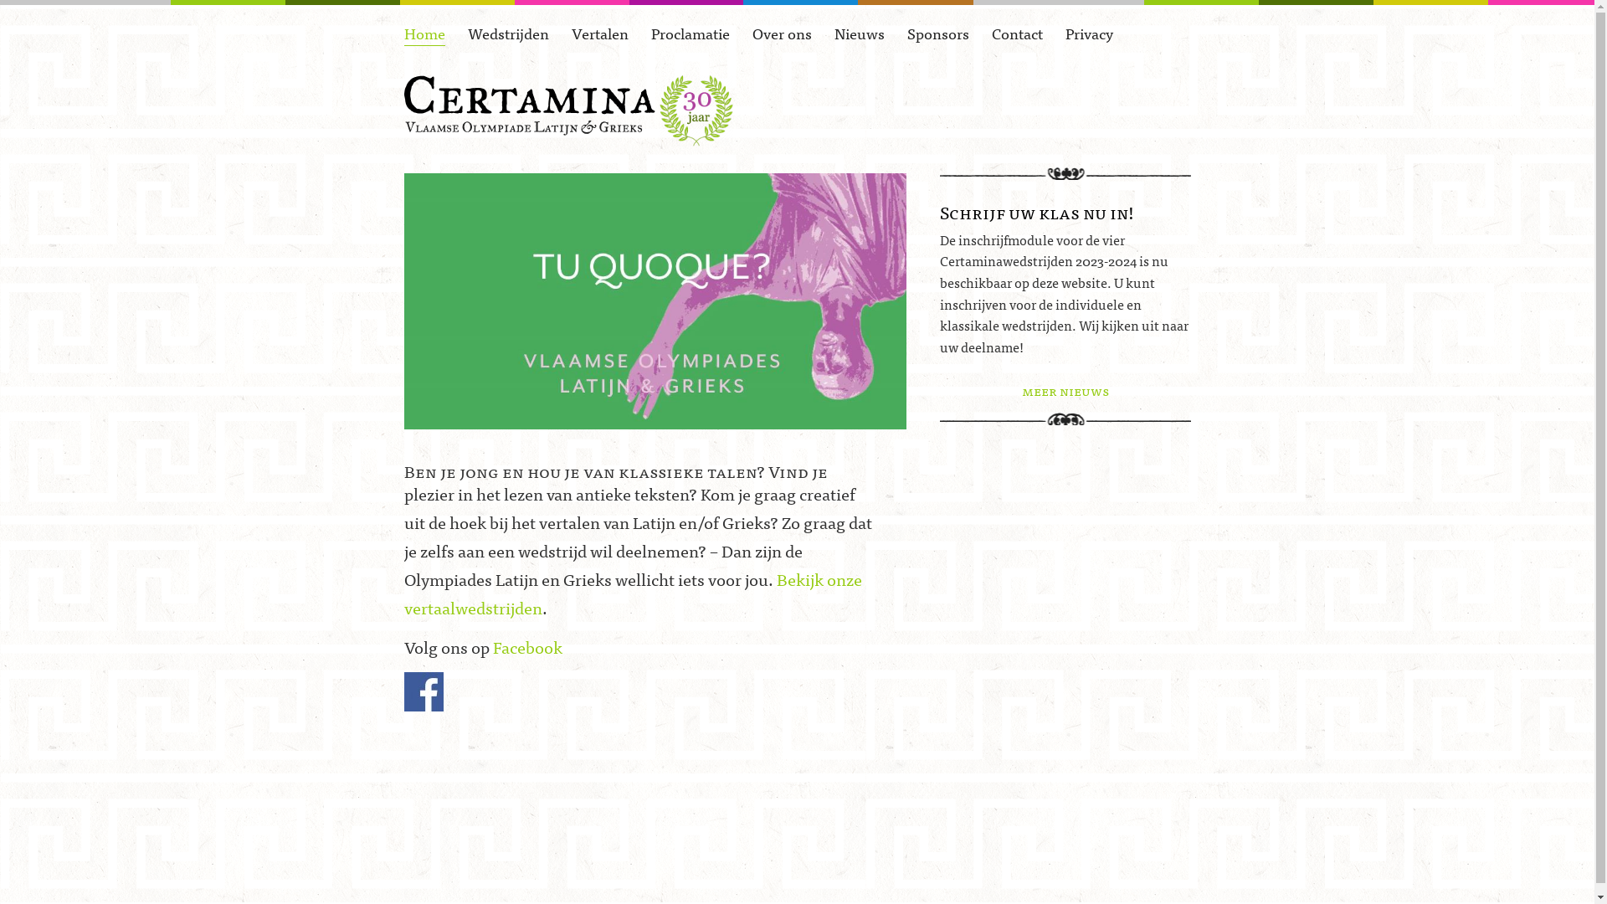  What do you see at coordinates (1088, 33) in the screenshot?
I see `Privacy` at bounding box center [1088, 33].